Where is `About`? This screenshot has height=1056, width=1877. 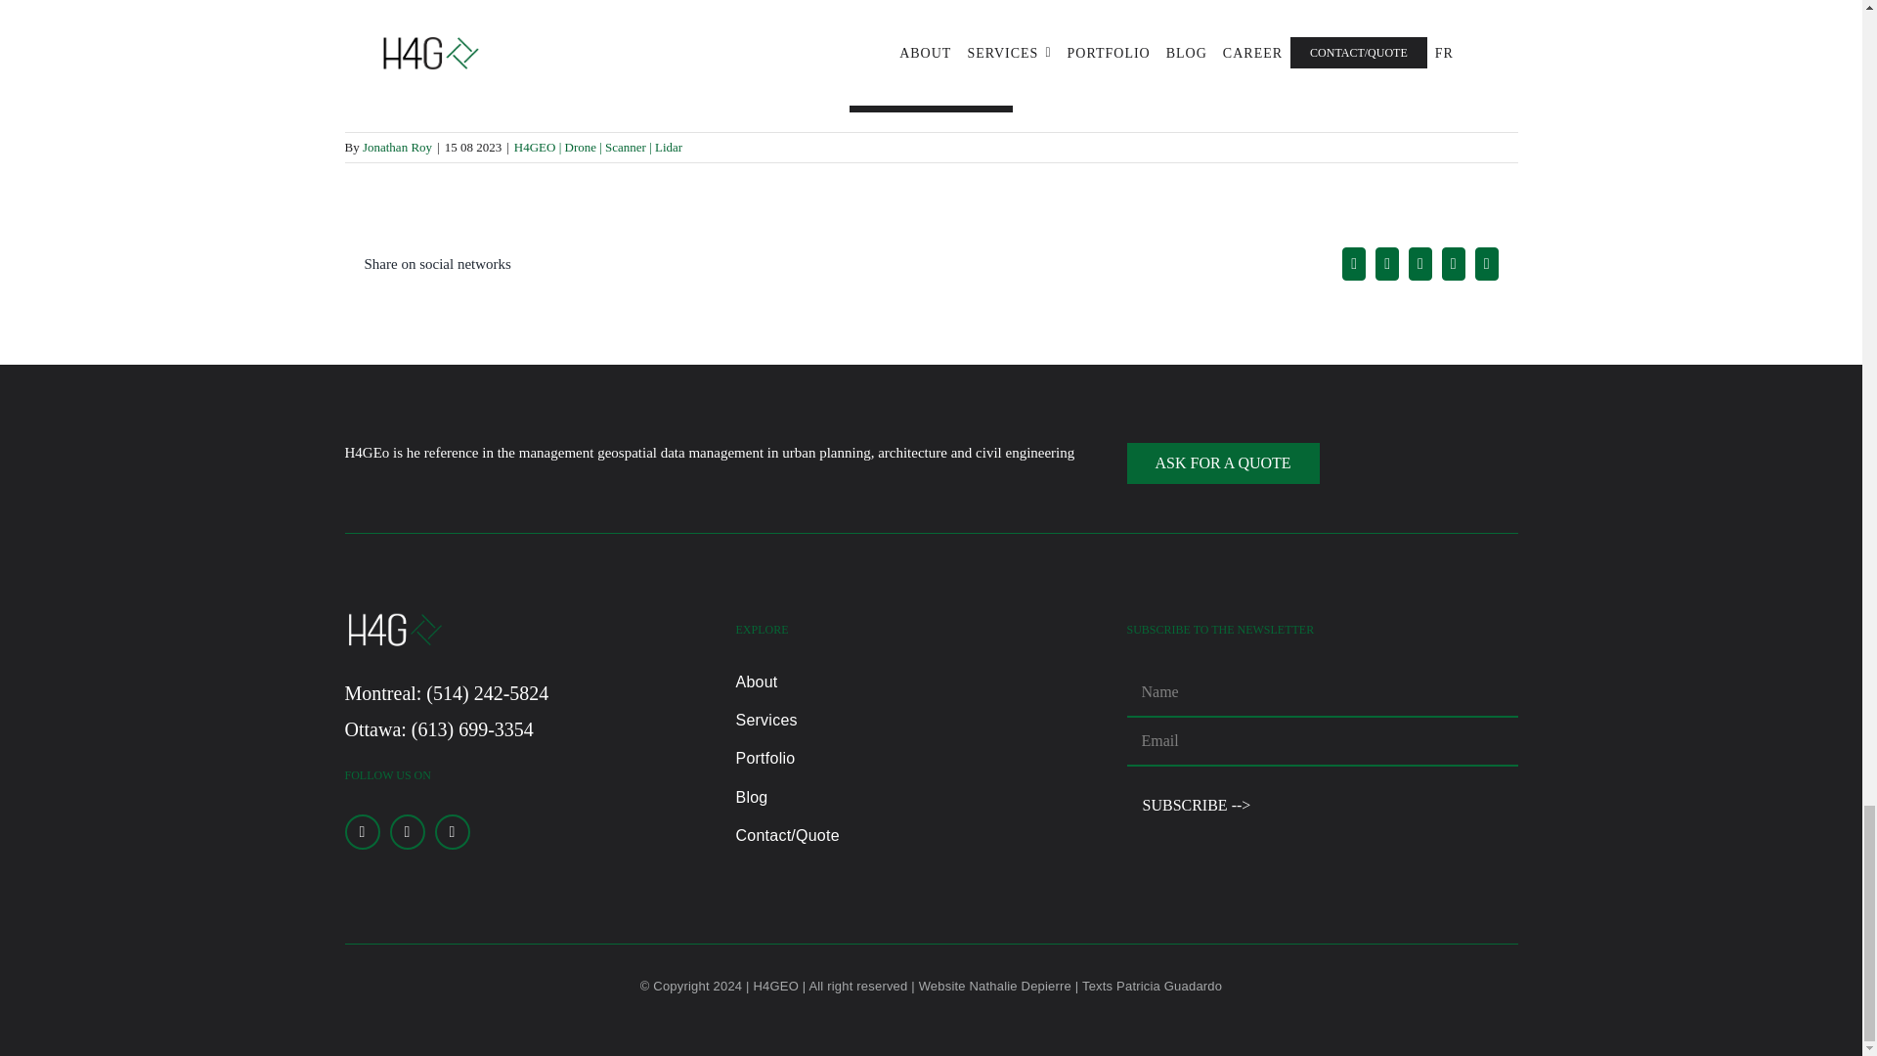 About is located at coordinates (931, 682).